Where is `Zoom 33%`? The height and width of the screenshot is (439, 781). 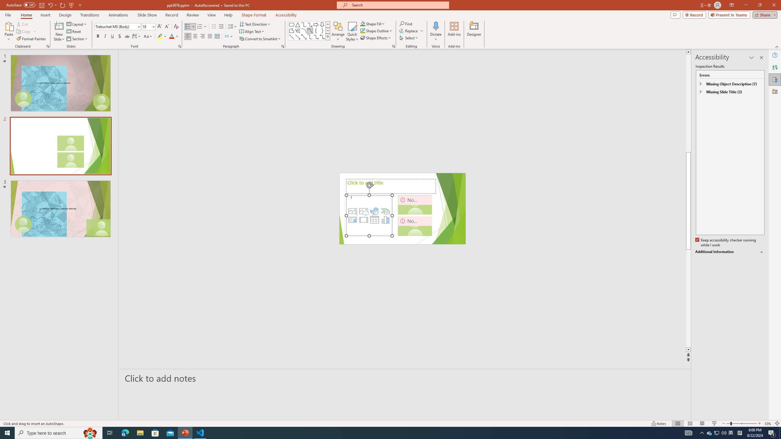
Zoom 33% is located at coordinates (768, 423).